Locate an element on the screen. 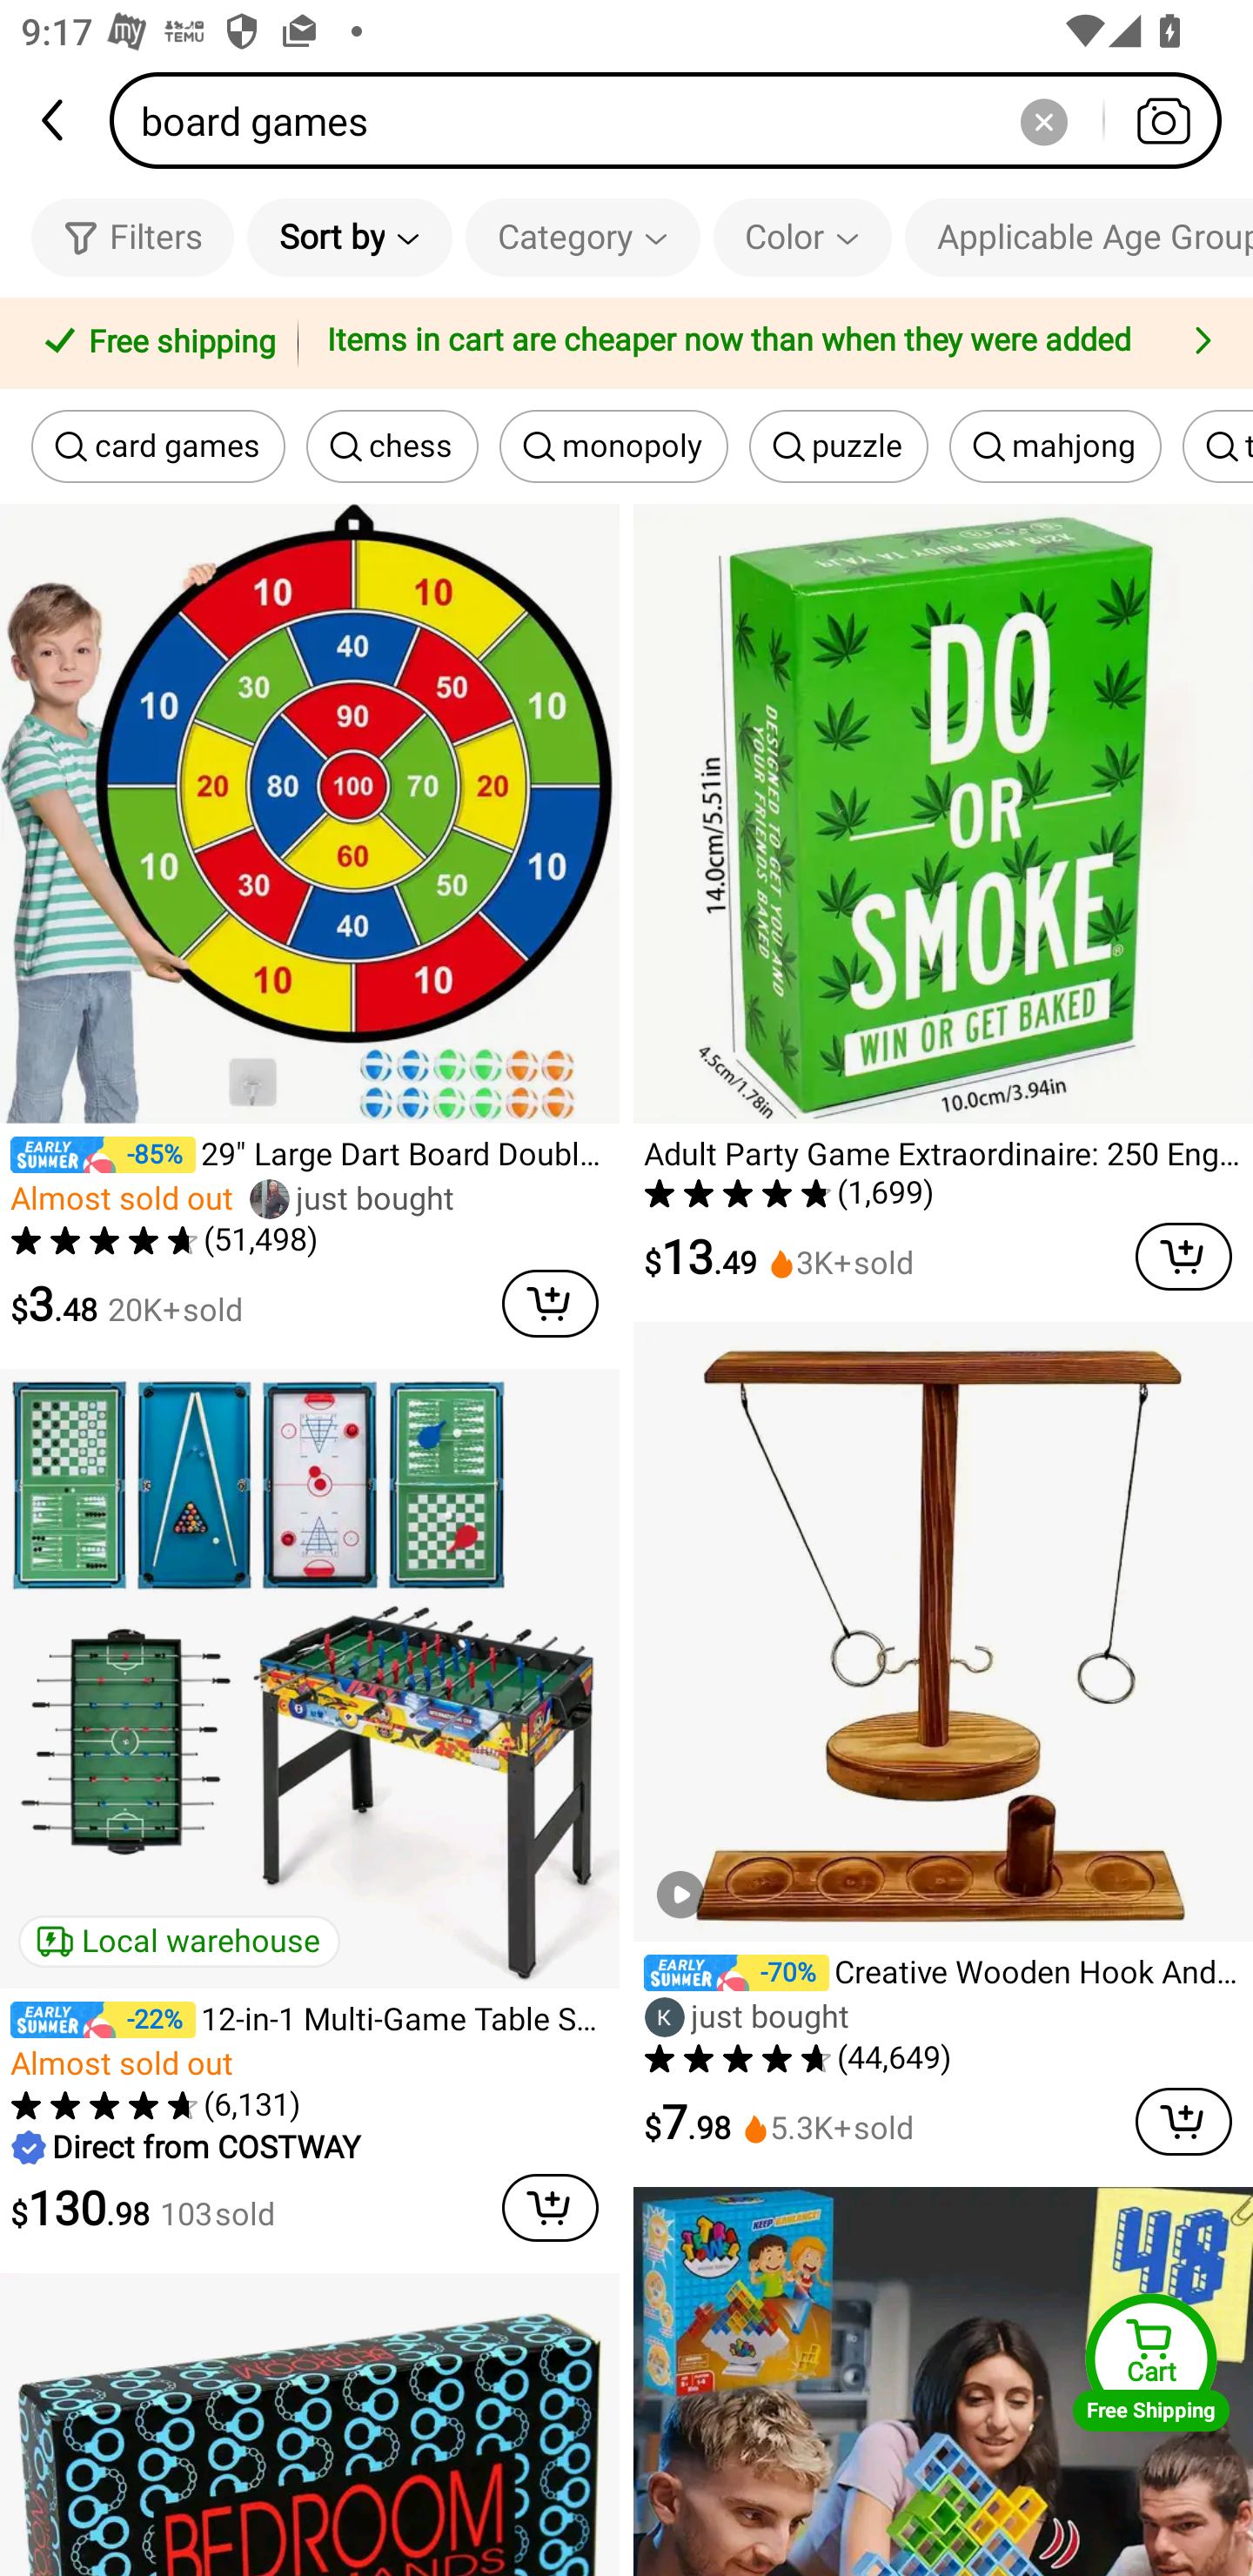  monopoly is located at coordinates (613, 446).